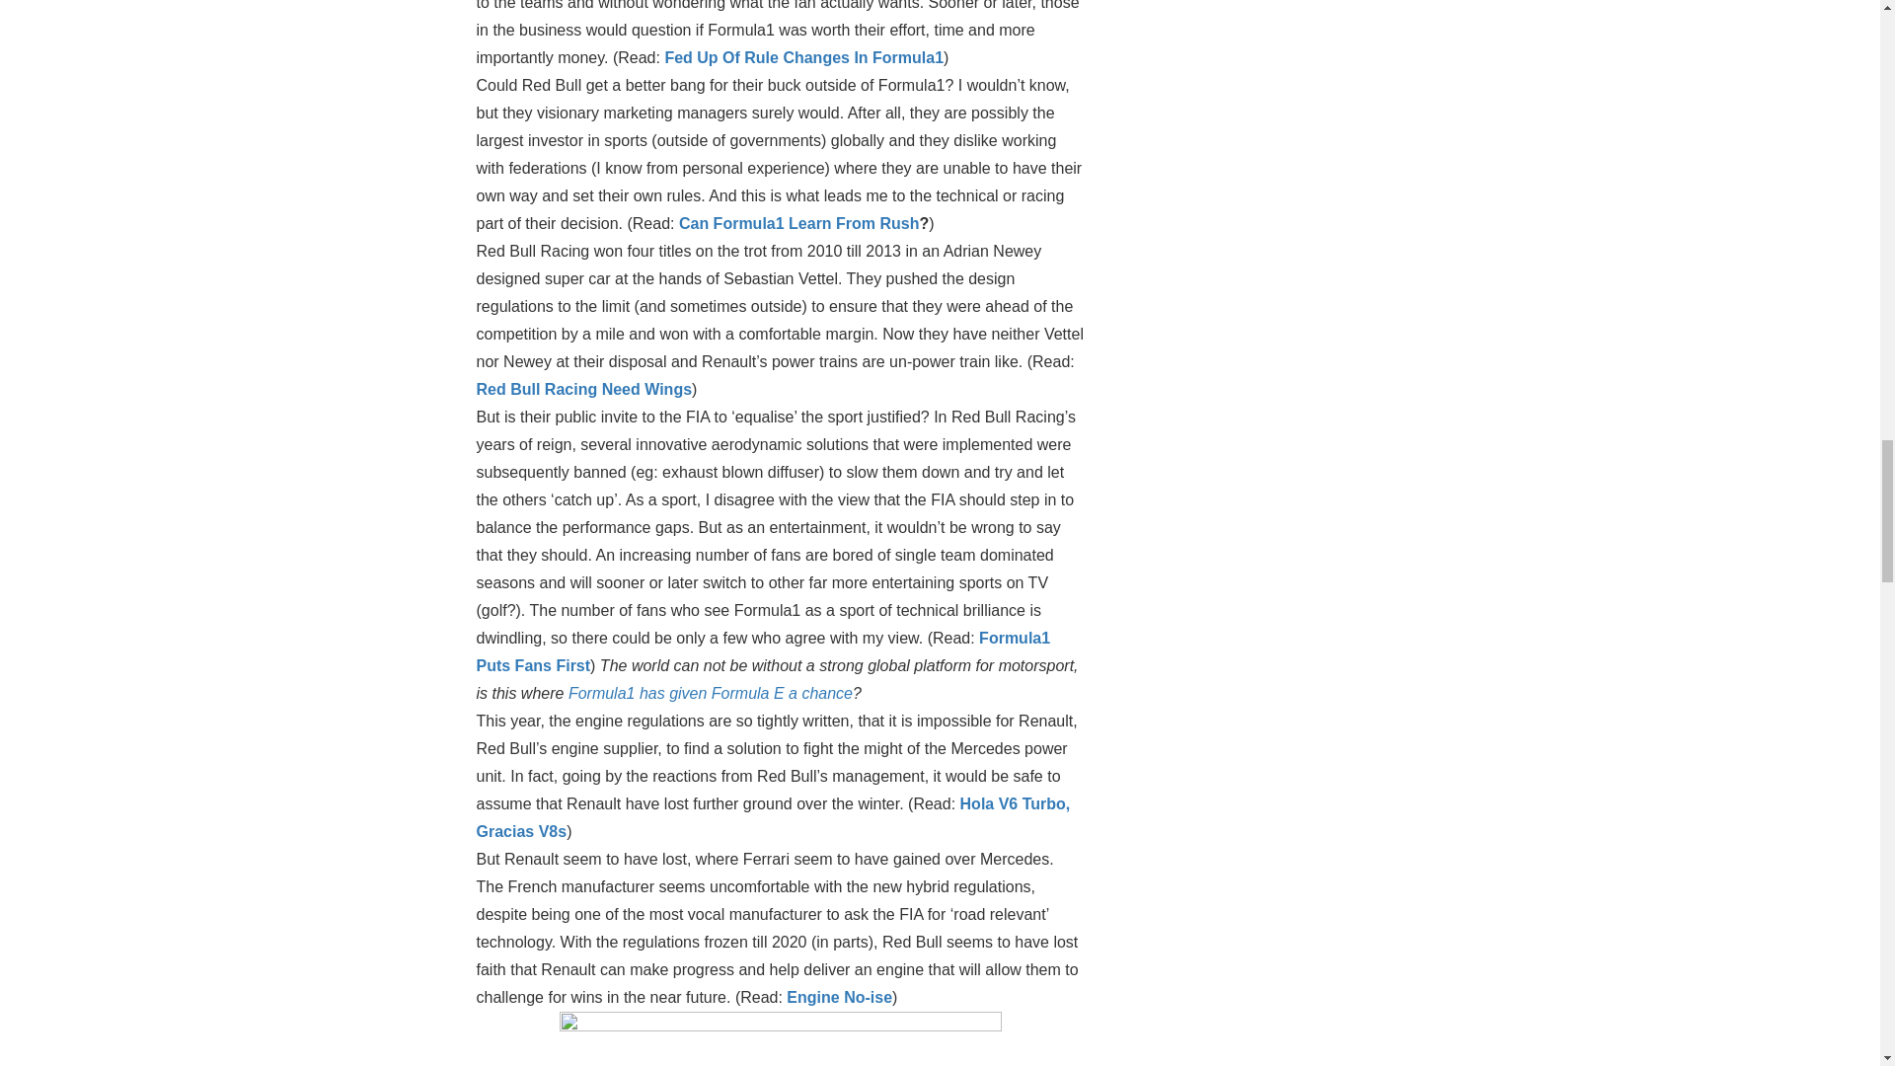 The width and height of the screenshot is (1895, 1066). What do you see at coordinates (772, 817) in the screenshot?
I see `Hola V6 Turbo, Gracias V8s` at bounding box center [772, 817].